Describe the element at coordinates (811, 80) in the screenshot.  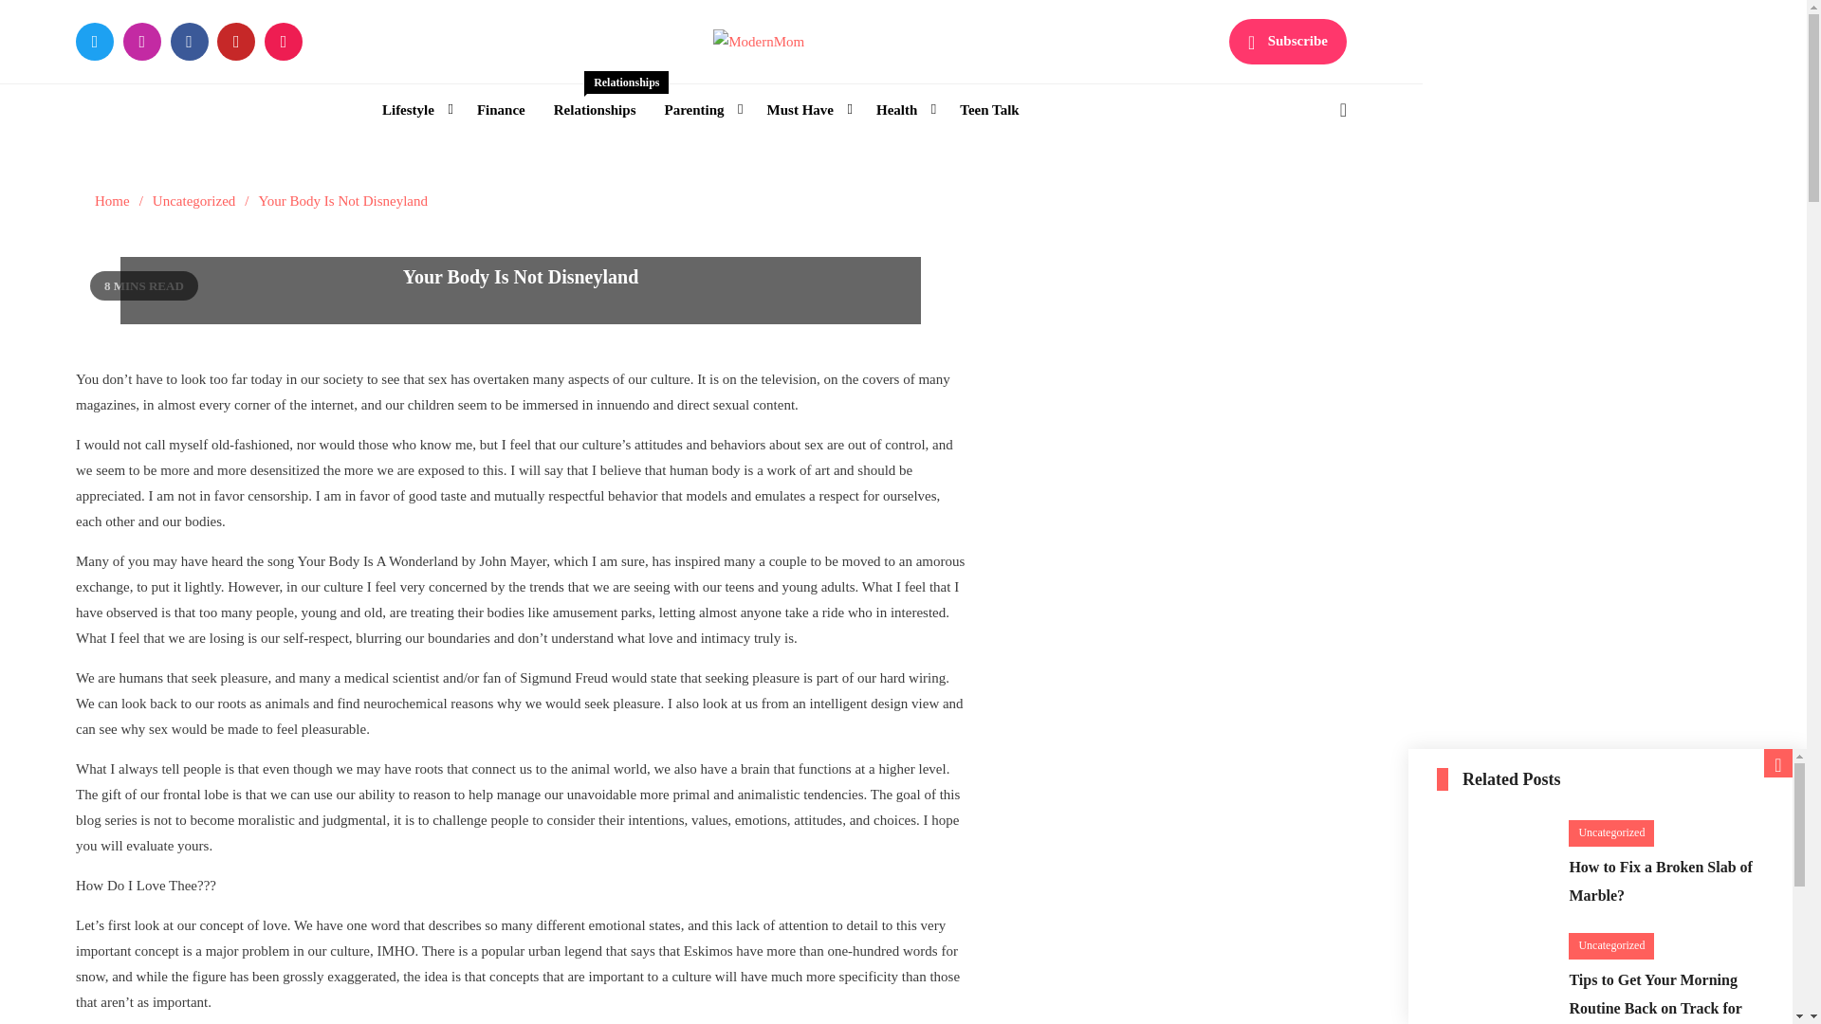
I see `ModernMom` at that location.